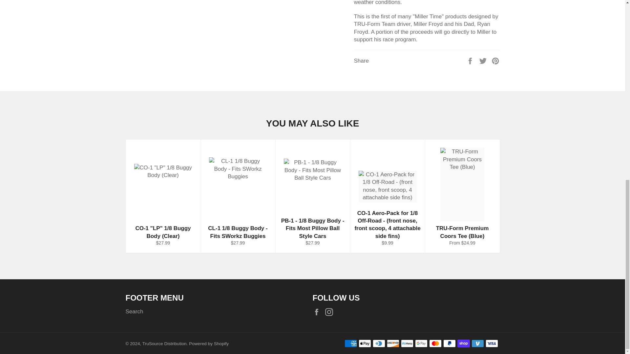 Image resolution: width=630 pixels, height=354 pixels. I want to click on TruSource Distribution on Instagram, so click(331, 312).